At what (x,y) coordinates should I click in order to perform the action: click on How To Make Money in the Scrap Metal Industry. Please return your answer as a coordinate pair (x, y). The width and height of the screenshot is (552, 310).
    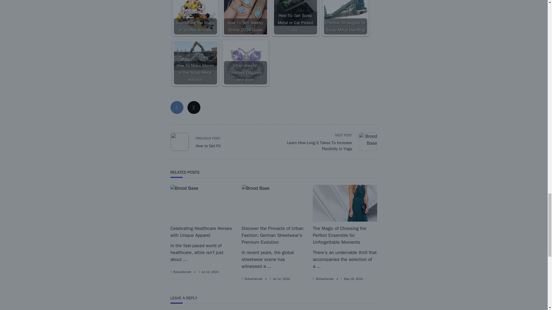
    Looking at the image, I should click on (195, 56).